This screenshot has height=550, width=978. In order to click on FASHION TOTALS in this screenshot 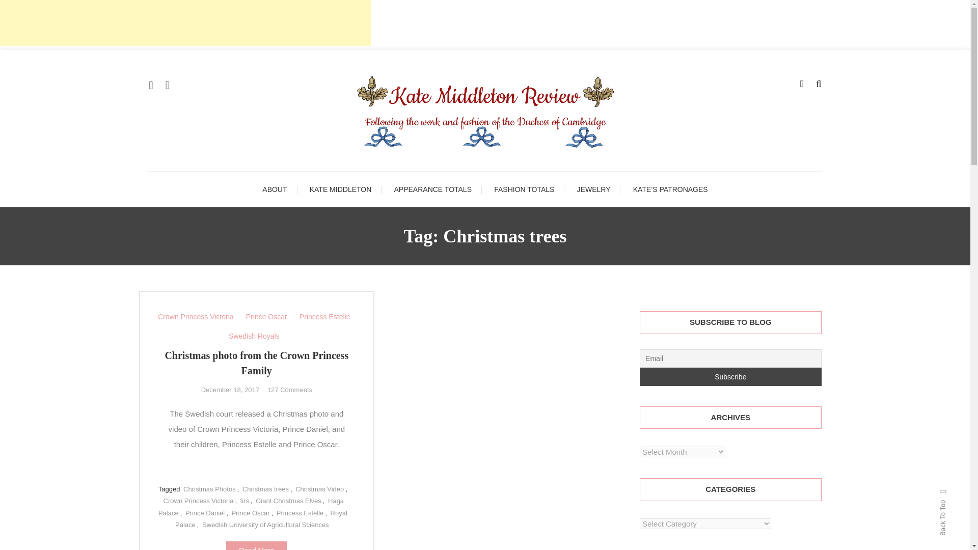, I will do `click(524, 189)`.